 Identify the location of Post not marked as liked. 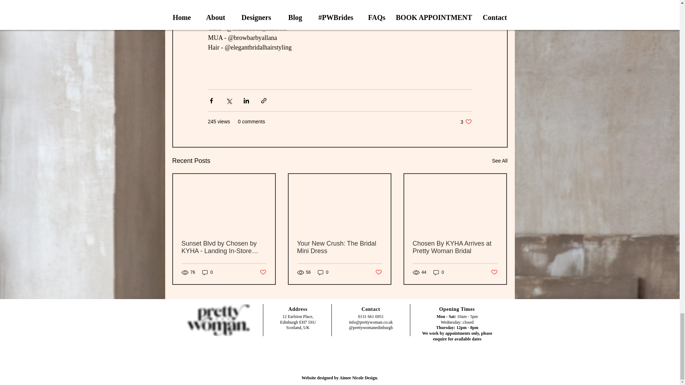
(494, 272).